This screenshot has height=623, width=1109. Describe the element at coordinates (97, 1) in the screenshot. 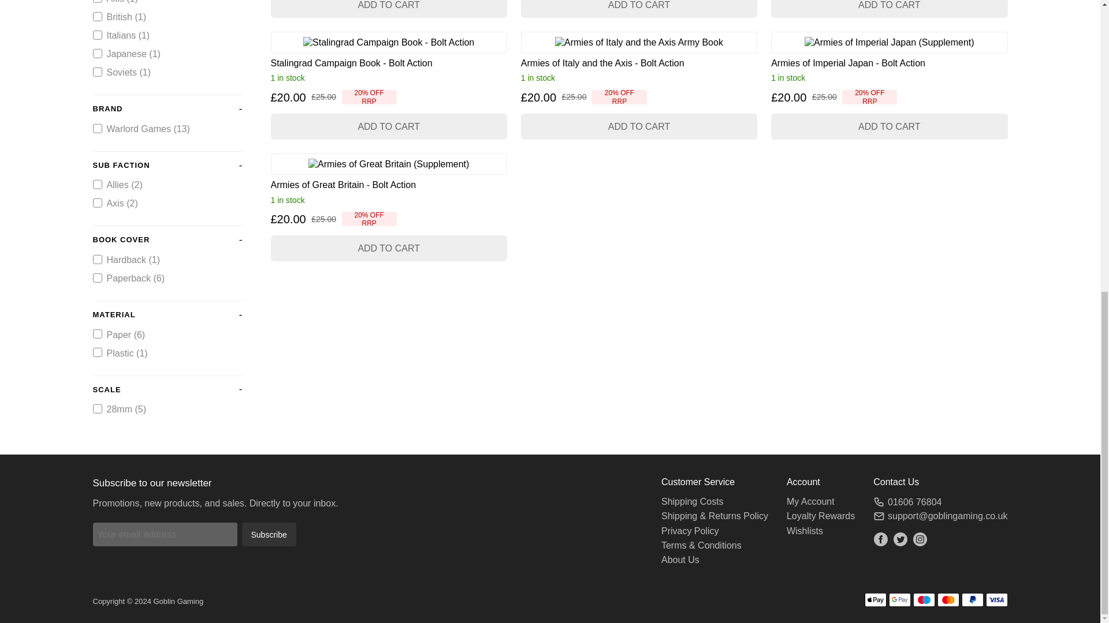

I see `Axis` at that location.